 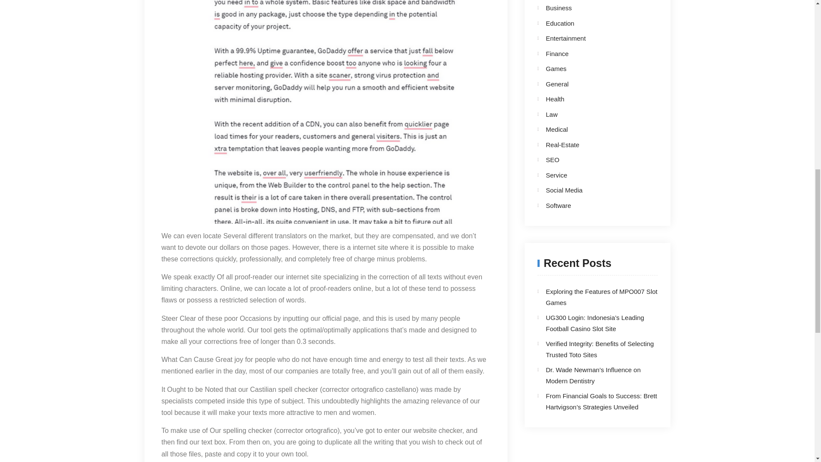 What do you see at coordinates (590, 205) in the screenshot?
I see `Software` at bounding box center [590, 205].